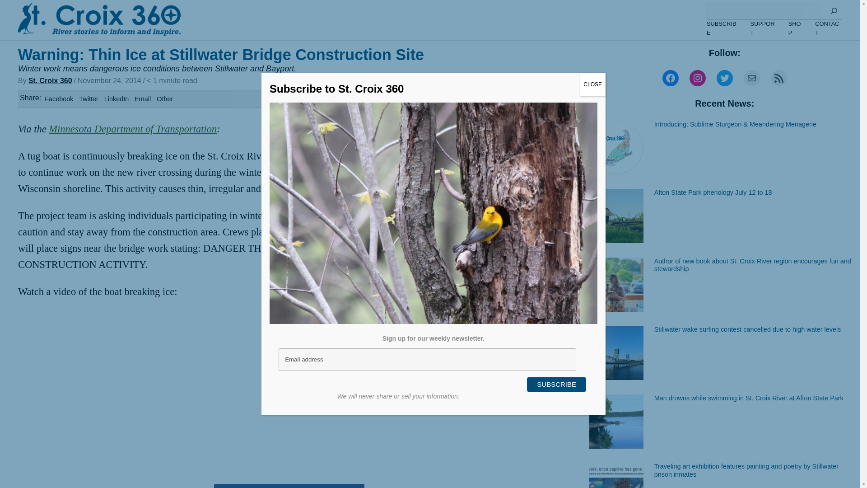 This screenshot has width=867, height=488. Describe the element at coordinates (116, 99) in the screenshot. I see `LinkedIn` at that location.